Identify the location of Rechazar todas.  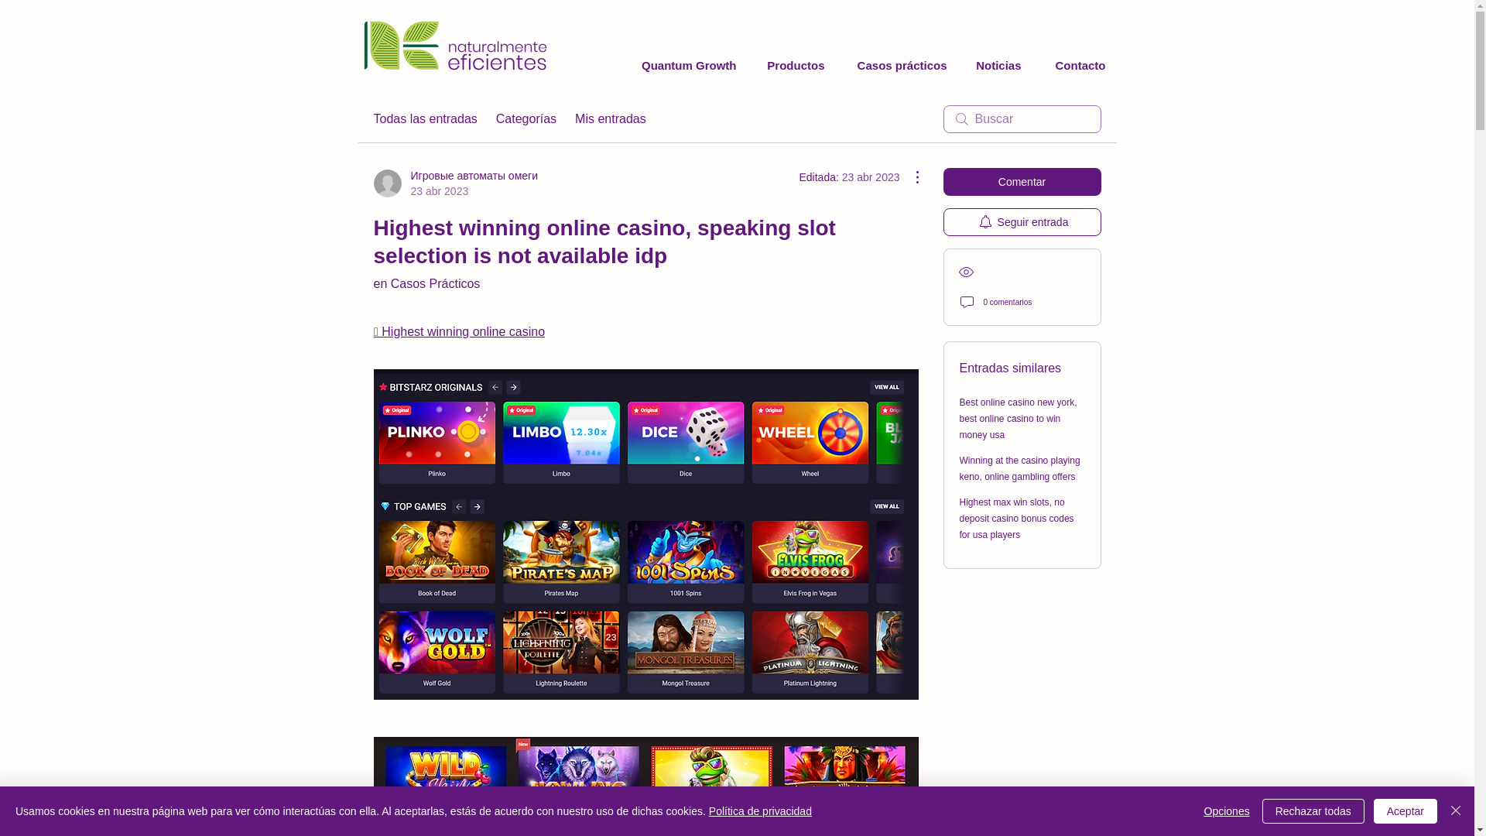
(1313, 811).